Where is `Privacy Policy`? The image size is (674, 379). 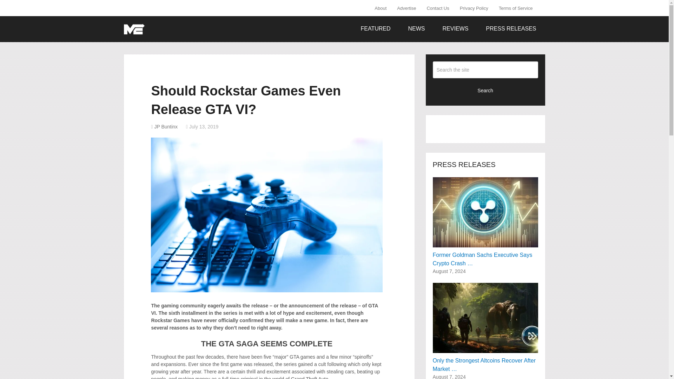
Privacy Policy is located at coordinates (474, 8).